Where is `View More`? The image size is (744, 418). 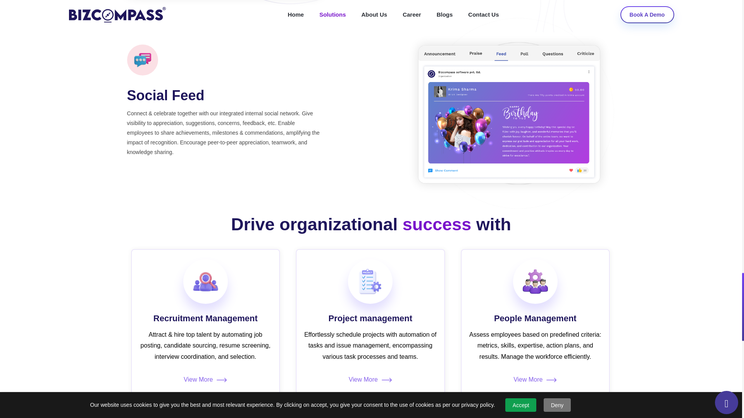 View More is located at coordinates (370, 379).